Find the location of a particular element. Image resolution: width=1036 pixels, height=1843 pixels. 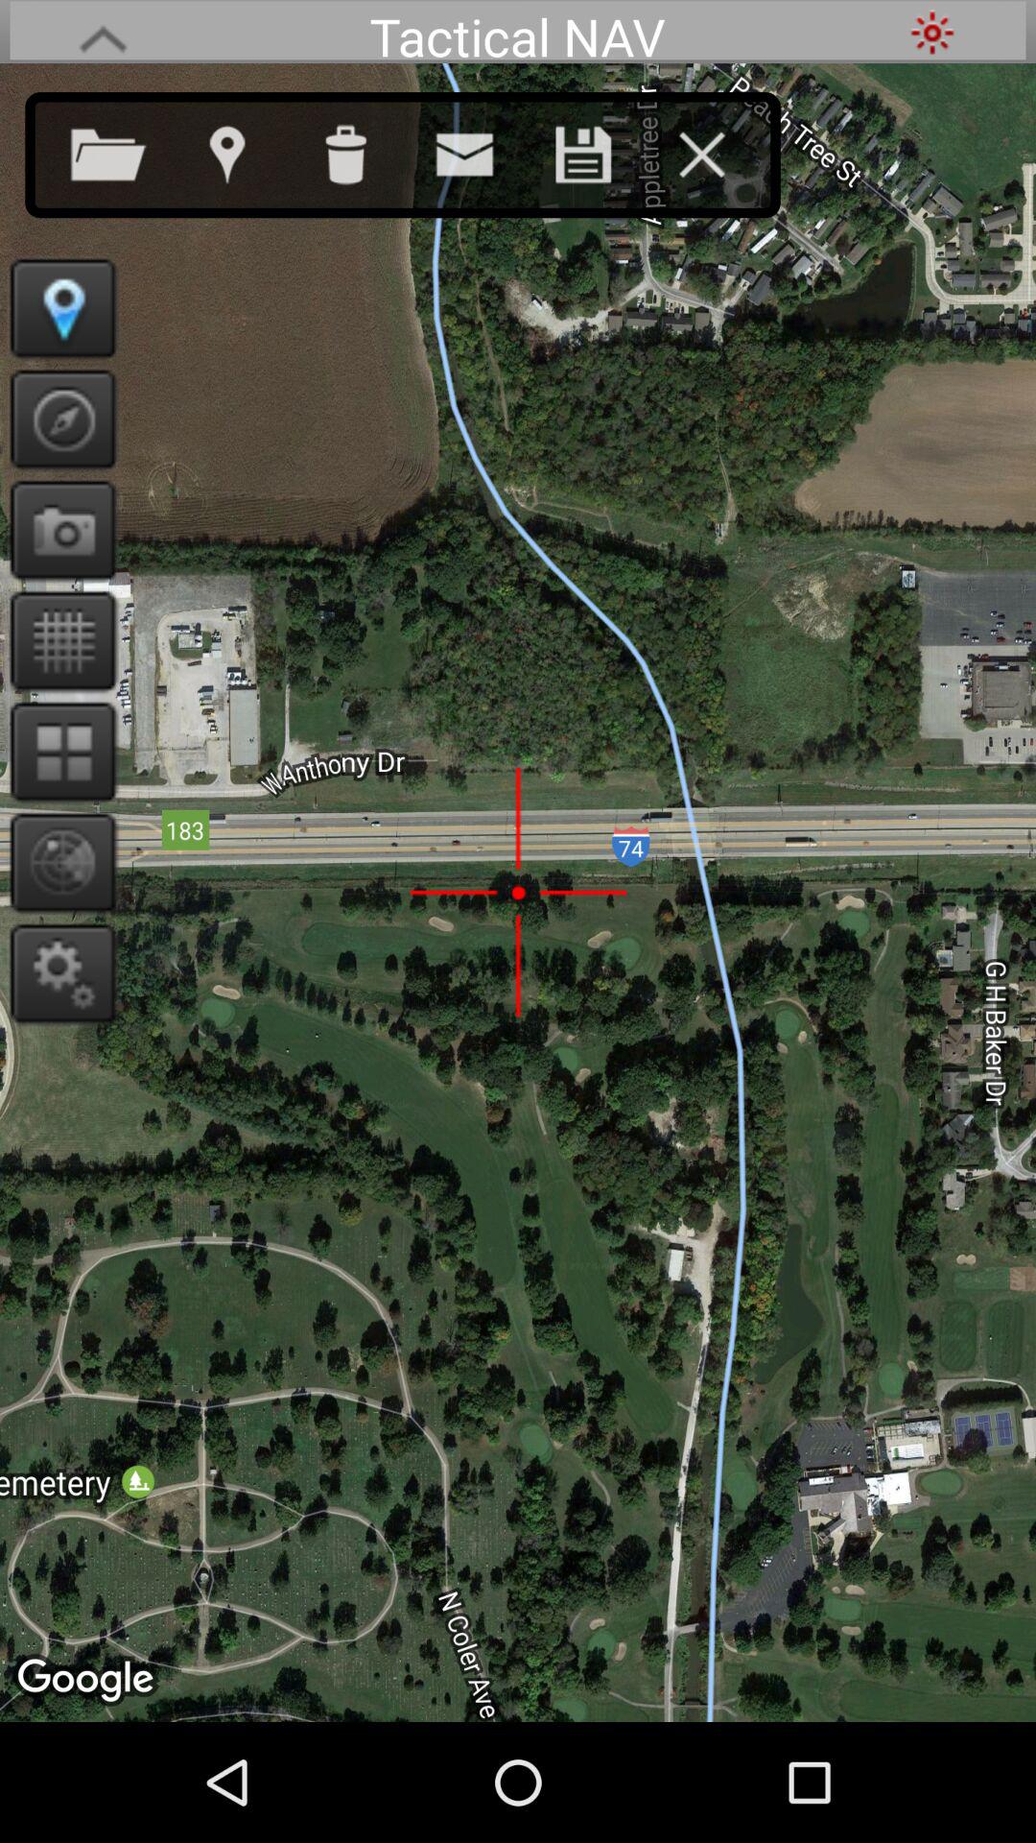

take a picture is located at coordinates (58, 530).